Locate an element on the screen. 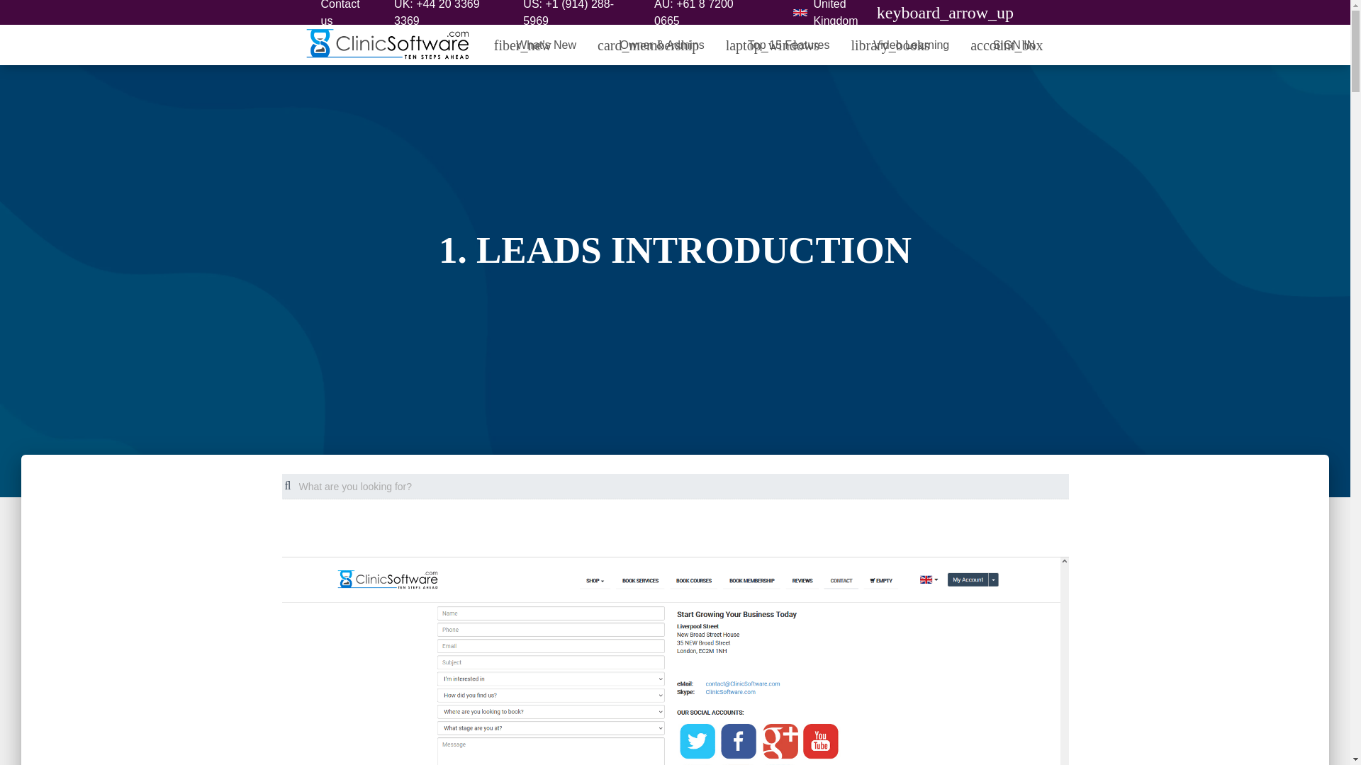 This screenshot has width=1361, height=765. Contact us is located at coordinates (346, 16).